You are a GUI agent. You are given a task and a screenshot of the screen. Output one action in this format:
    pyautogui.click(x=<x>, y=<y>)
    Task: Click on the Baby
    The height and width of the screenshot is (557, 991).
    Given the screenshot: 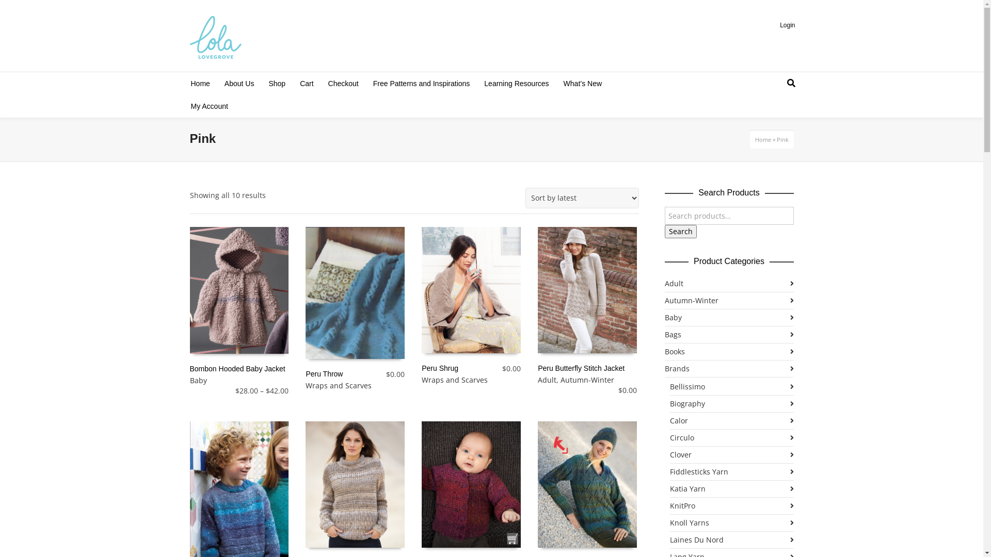 What is the action you would take?
    pyautogui.click(x=729, y=318)
    